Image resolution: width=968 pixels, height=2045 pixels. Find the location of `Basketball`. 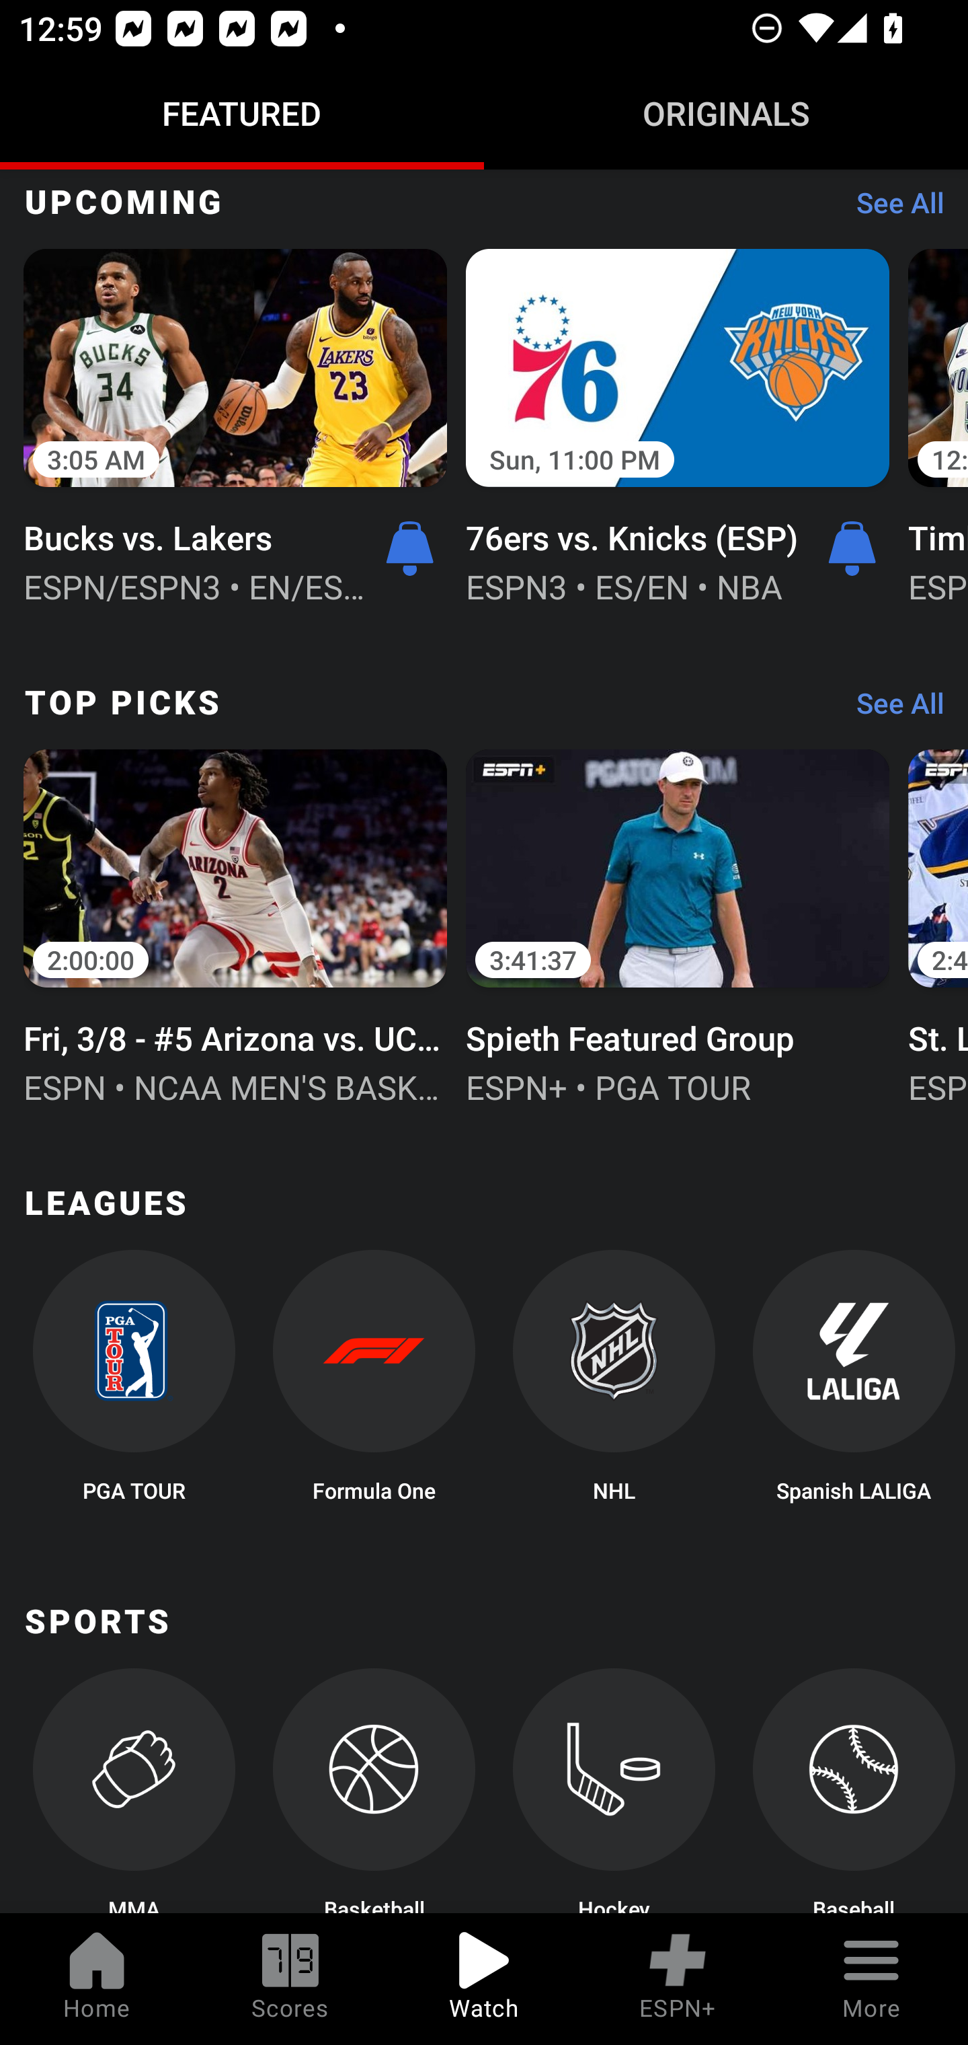

Basketball is located at coordinates (374, 1791).